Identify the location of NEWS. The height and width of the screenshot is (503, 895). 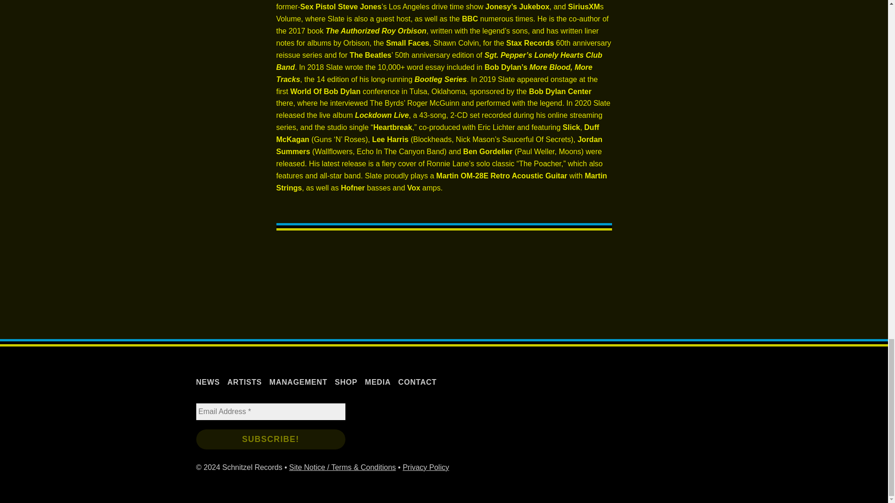
(208, 382).